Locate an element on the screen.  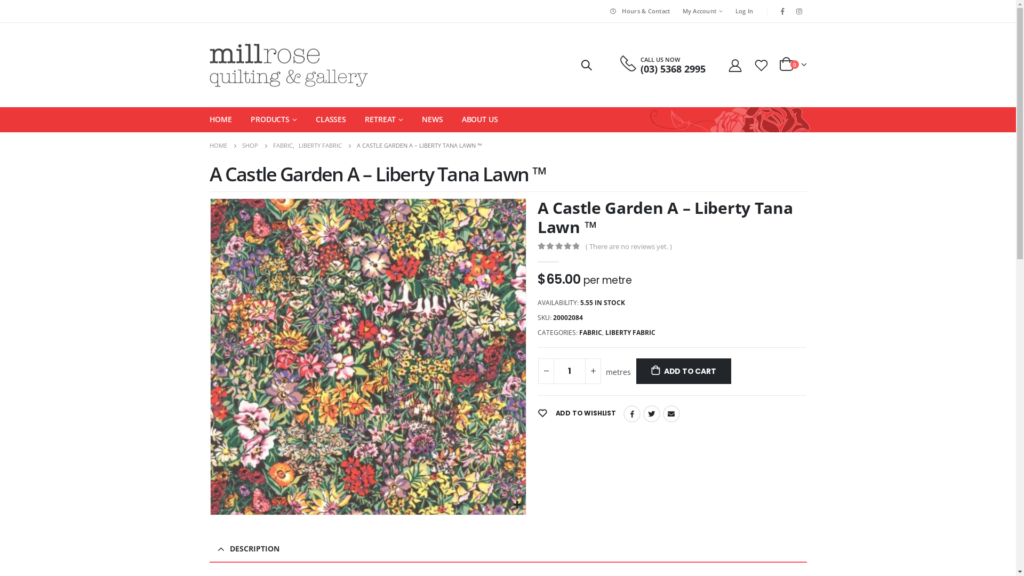
RETREAT is located at coordinates (384, 119).